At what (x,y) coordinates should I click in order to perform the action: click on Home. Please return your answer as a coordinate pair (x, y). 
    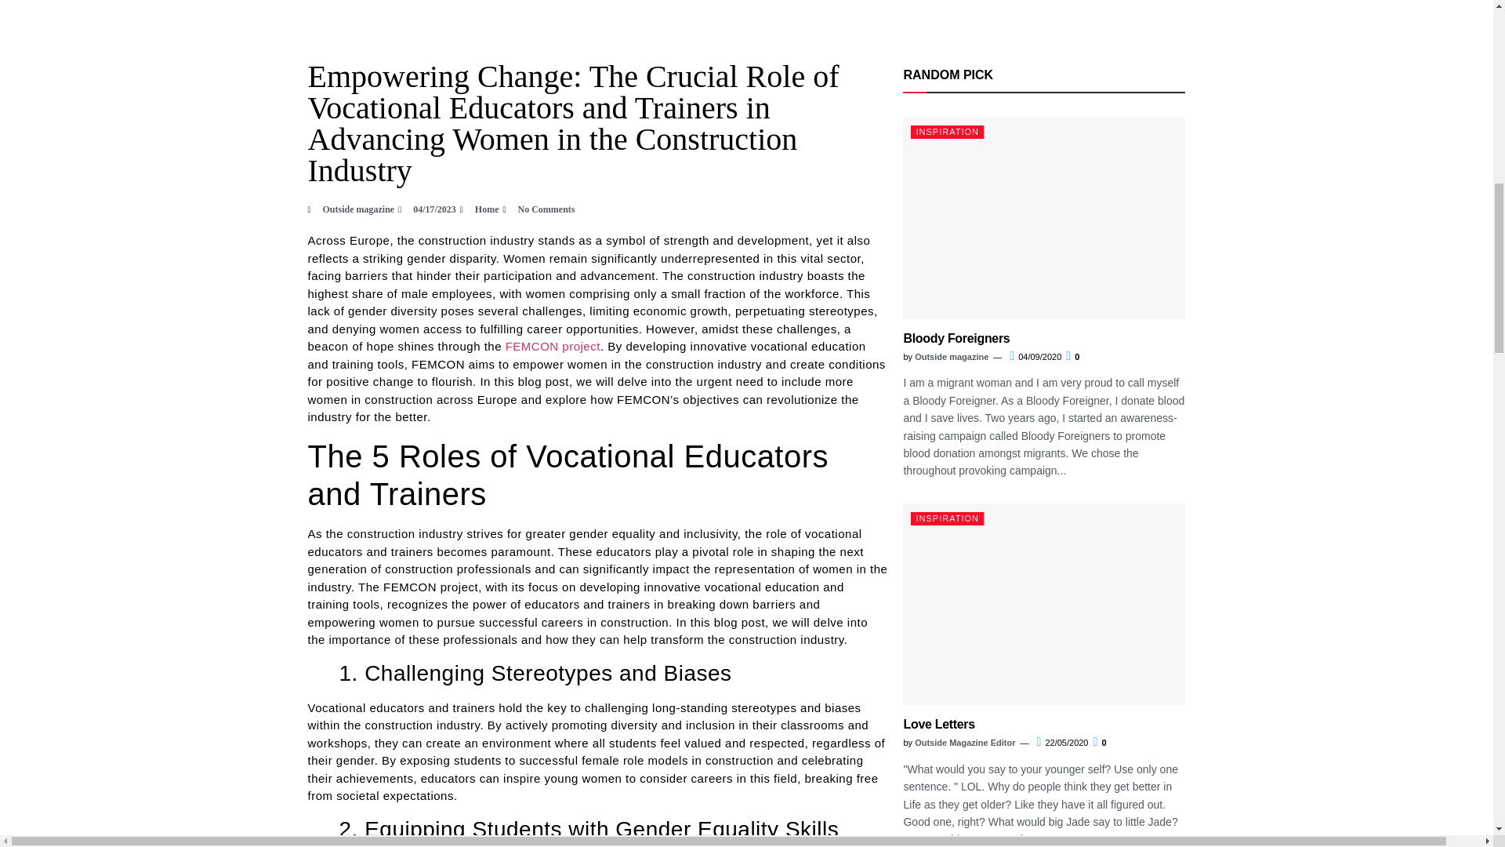
    Looking at the image, I should click on (488, 209).